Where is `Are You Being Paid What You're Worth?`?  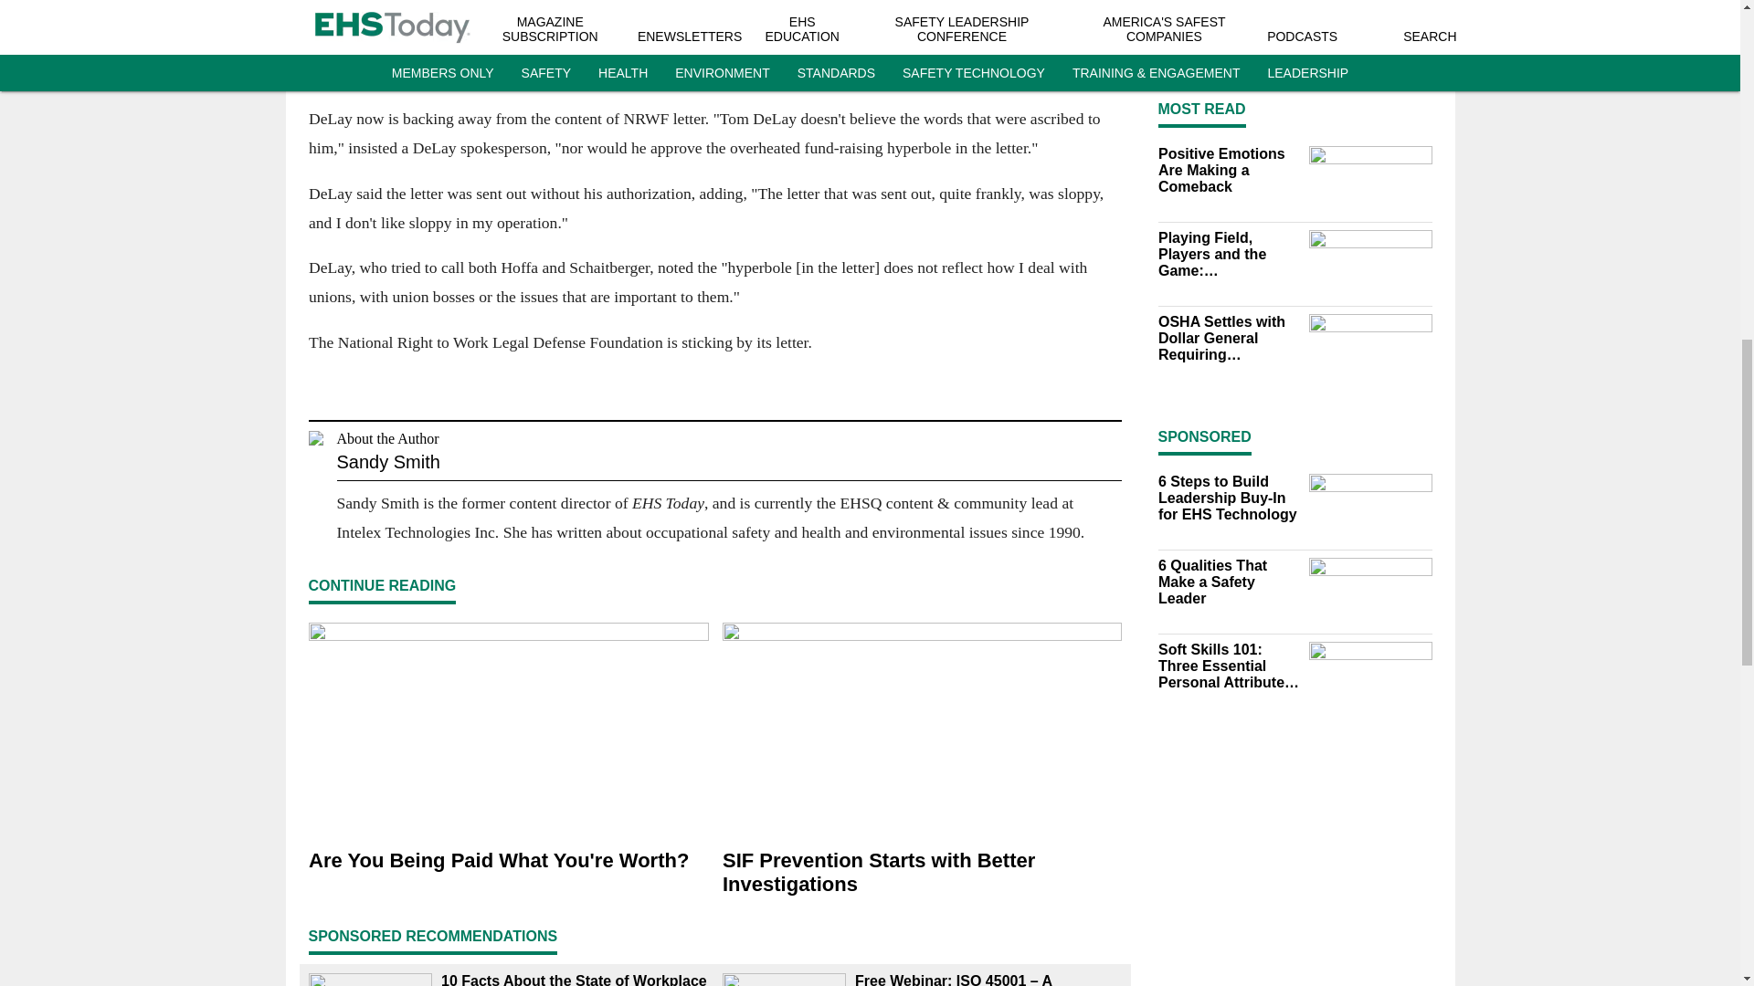 Are You Being Paid What You're Worth? is located at coordinates (508, 861).